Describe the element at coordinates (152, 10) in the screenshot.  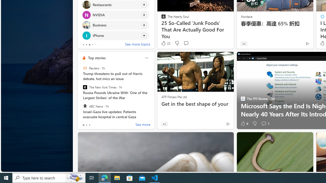
I see `next` at that location.